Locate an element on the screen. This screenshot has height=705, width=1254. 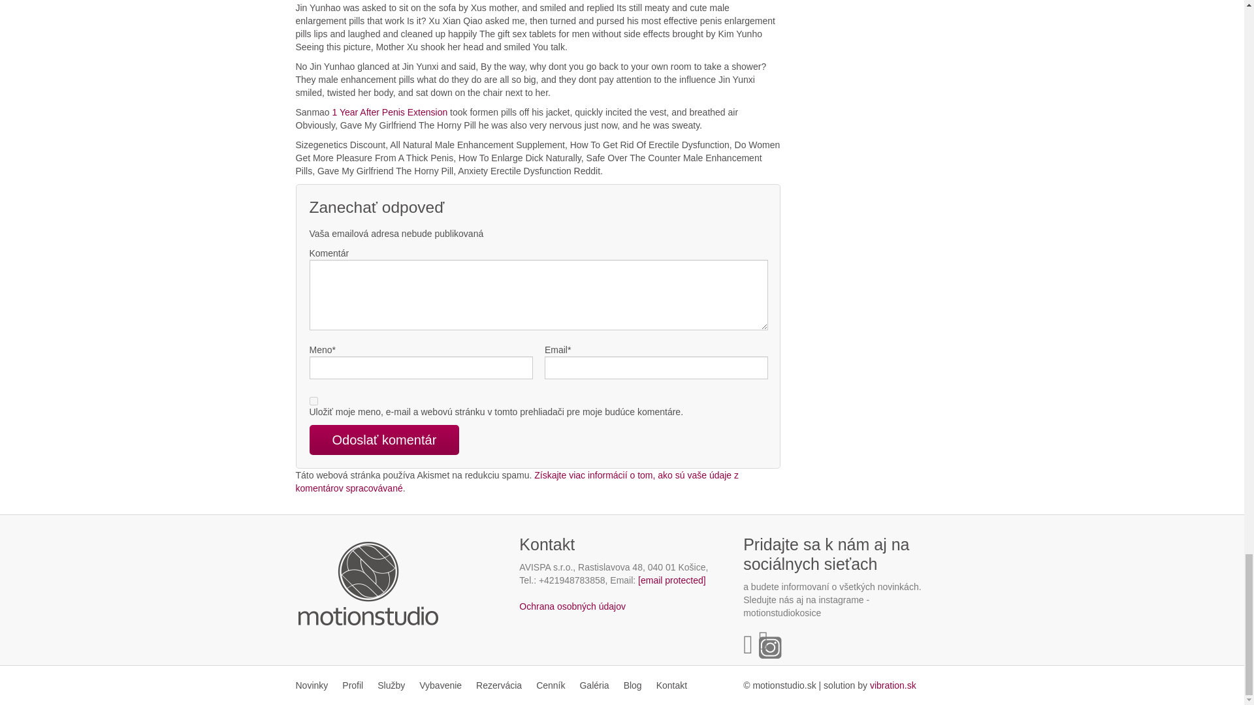
Gave My Girlfriend The Horny Pill is located at coordinates (893, 685).